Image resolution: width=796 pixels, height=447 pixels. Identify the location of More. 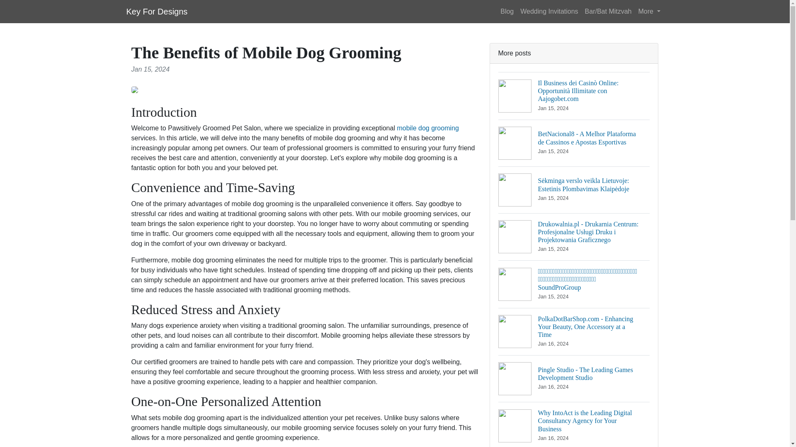
(649, 11).